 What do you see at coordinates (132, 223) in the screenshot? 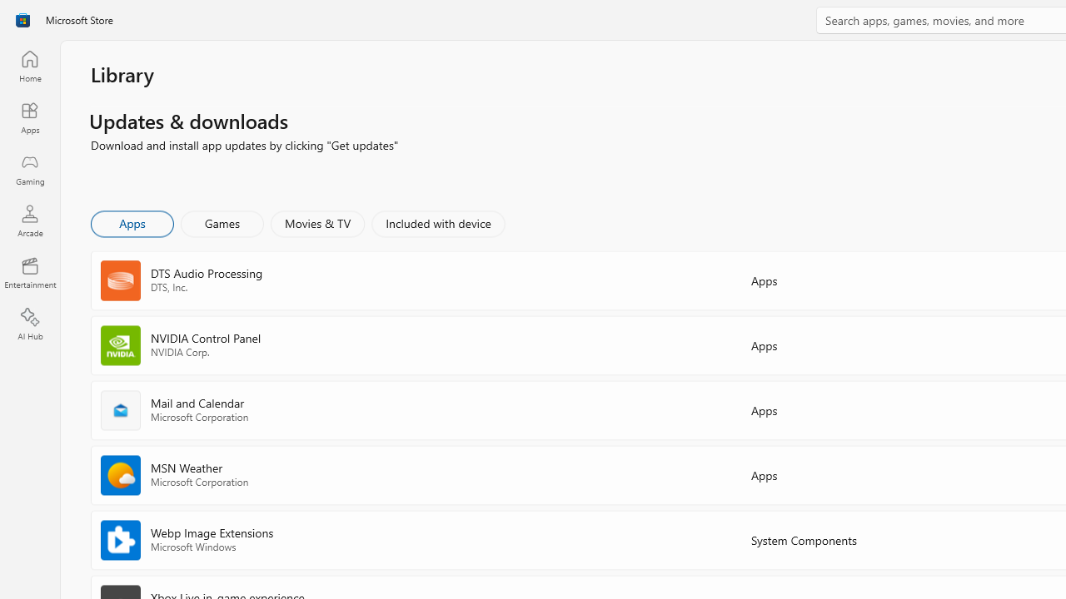
I see `Apps` at bounding box center [132, 223].